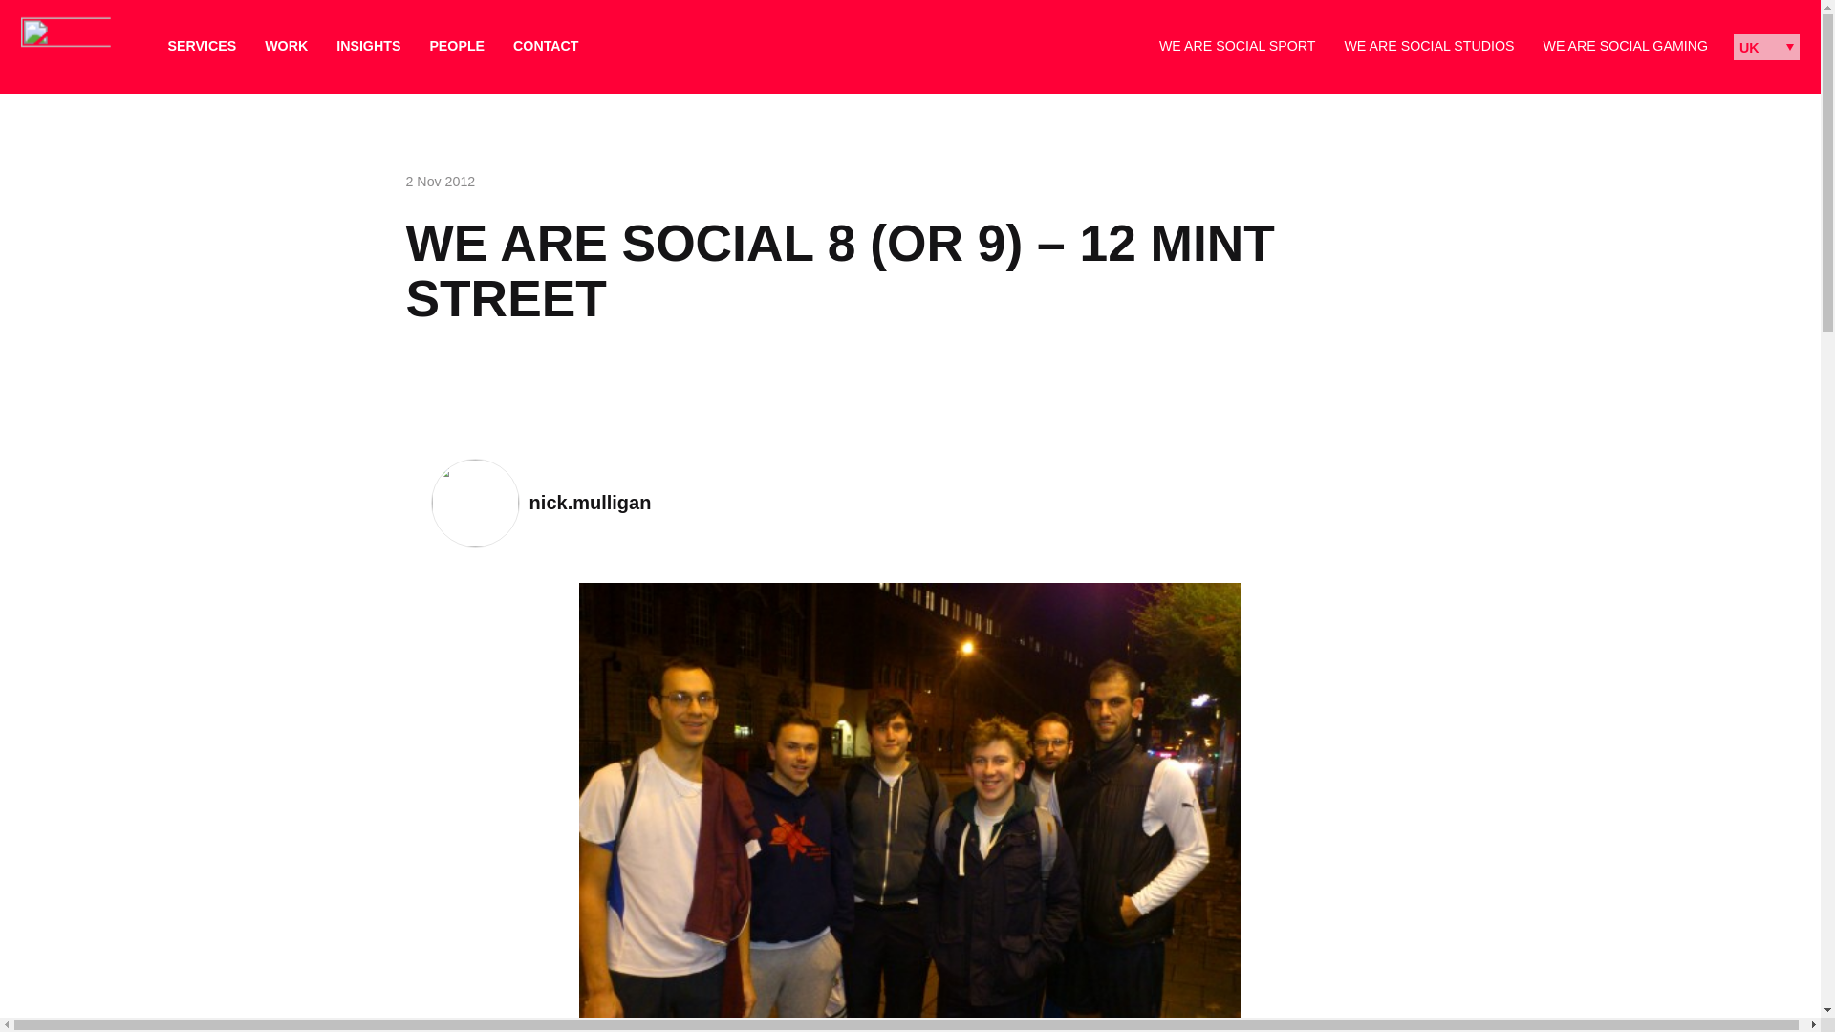  Describe the element at coordinates (1428, 46) in the screenshot. I see `WE ARE SOCIAL STUDIOS` at that location.